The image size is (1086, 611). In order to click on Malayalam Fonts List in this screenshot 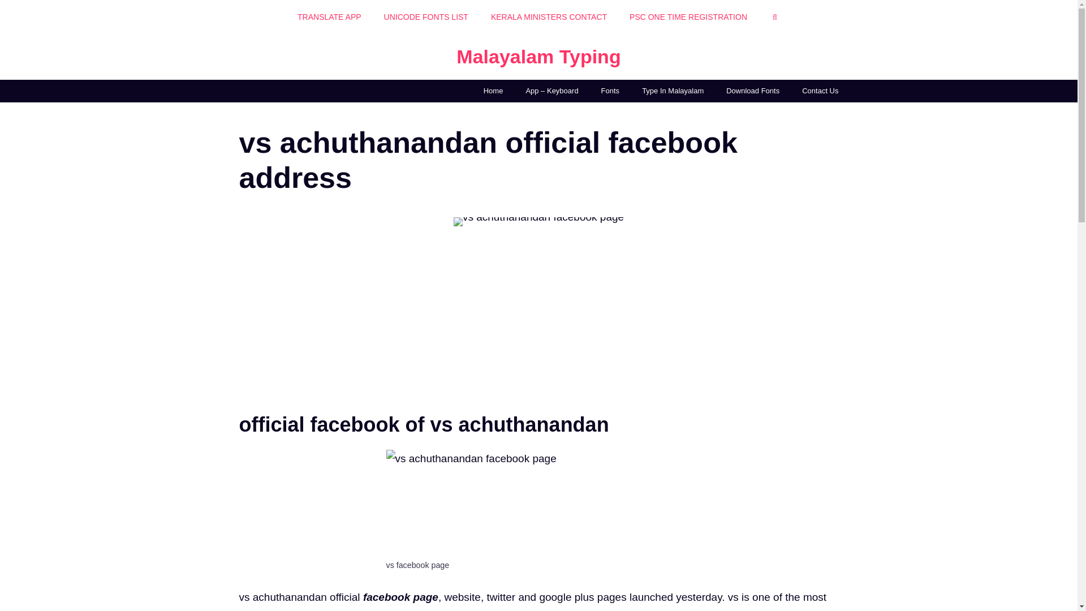, I will do `click(610, 91)`.